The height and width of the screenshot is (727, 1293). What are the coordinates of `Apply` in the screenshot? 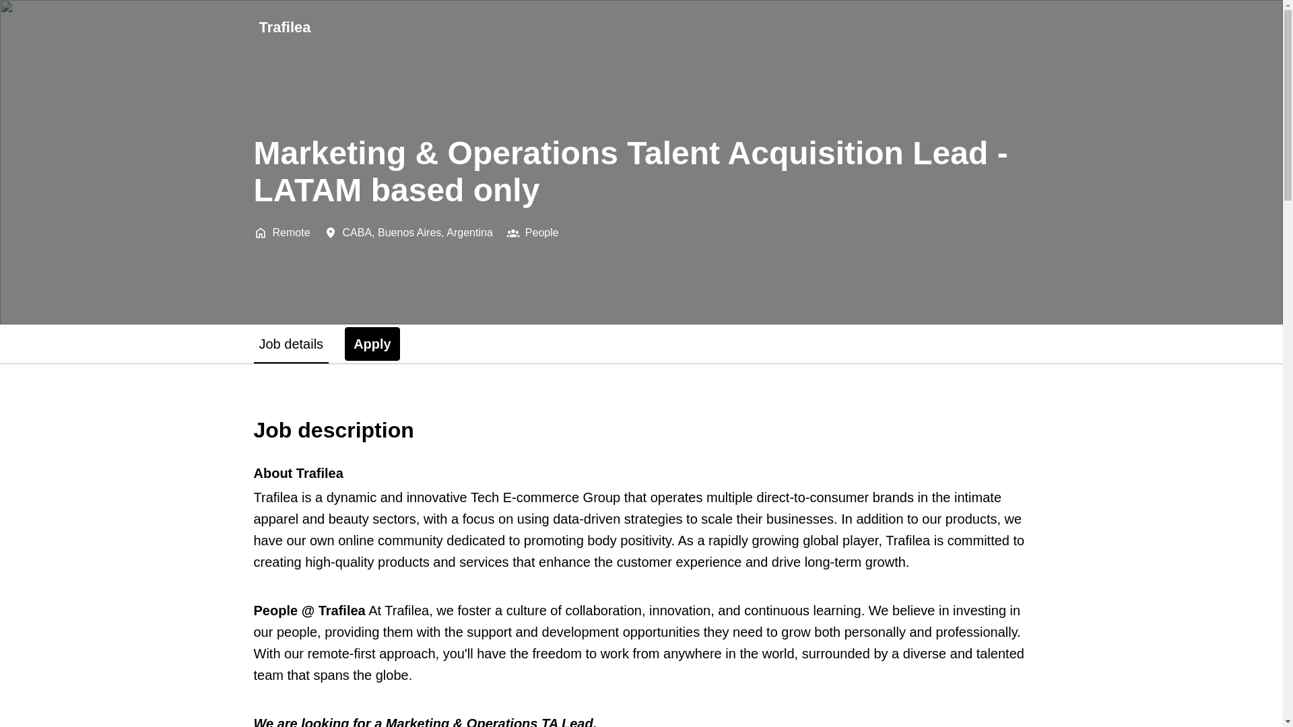 It's located at (284, 27).